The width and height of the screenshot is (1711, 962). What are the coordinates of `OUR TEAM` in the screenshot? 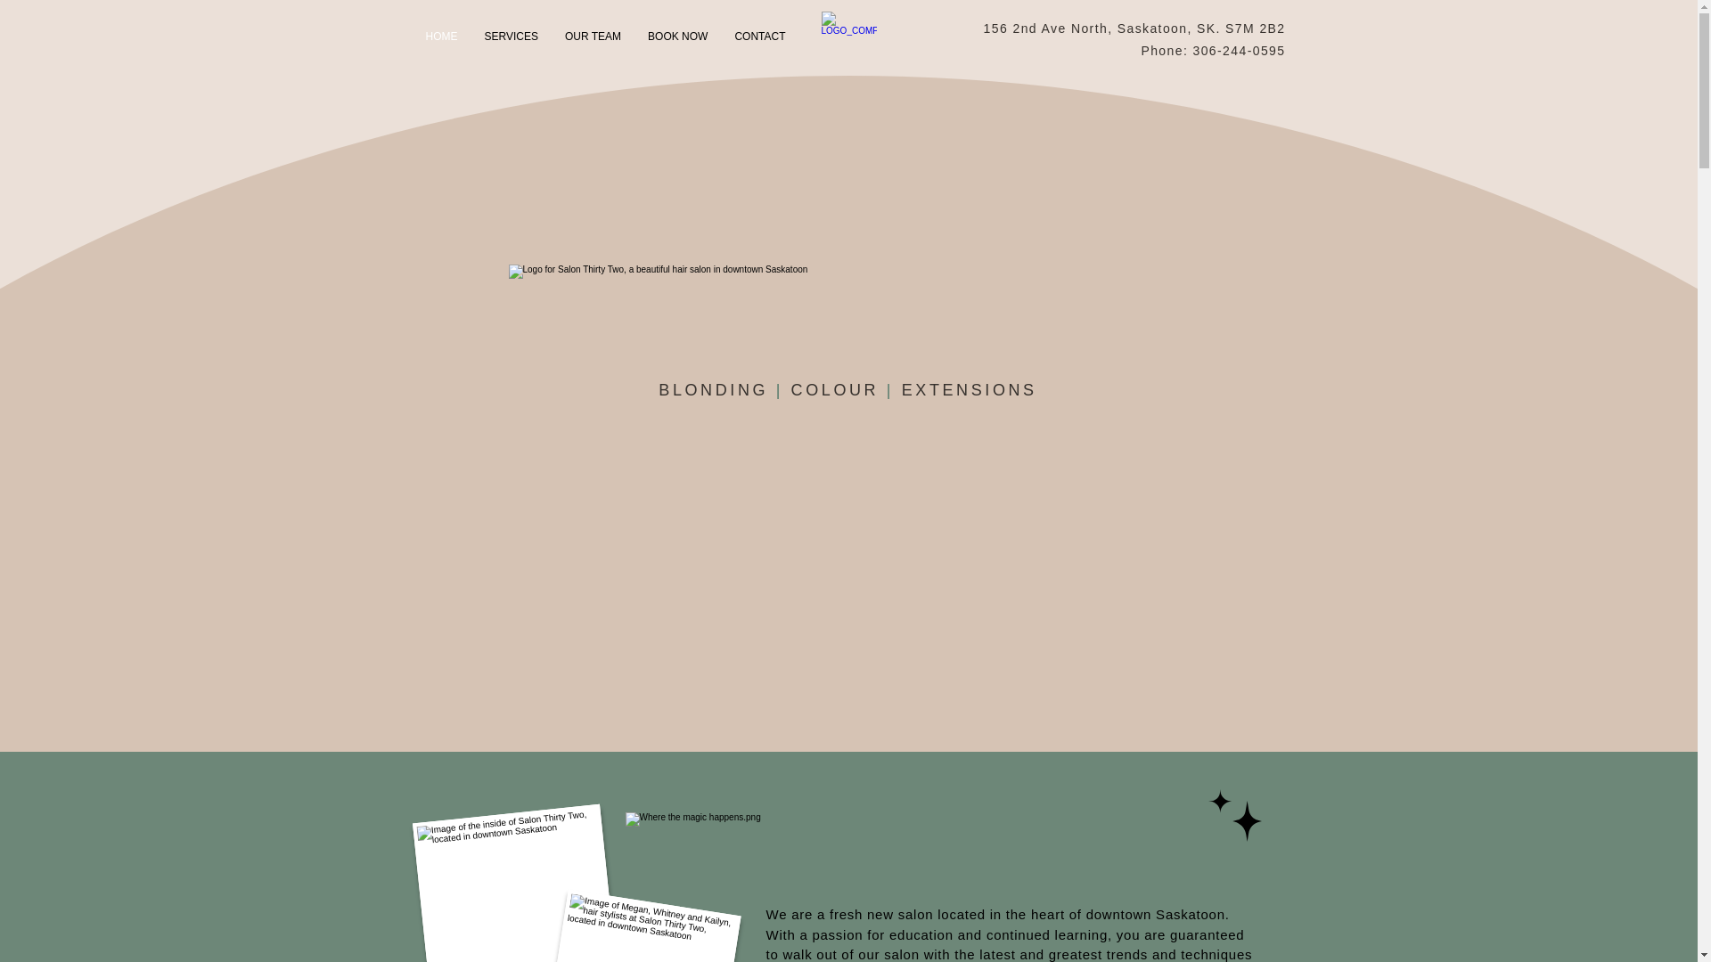 It's located at (593, 39).